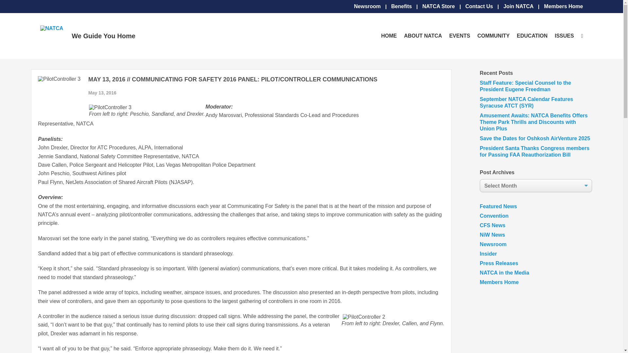 Image resolution: width=628 pixels, height=353 pixels. Describe the element at coordinates (479, 7) in the screenshot. I see `Contact Us` at that location.